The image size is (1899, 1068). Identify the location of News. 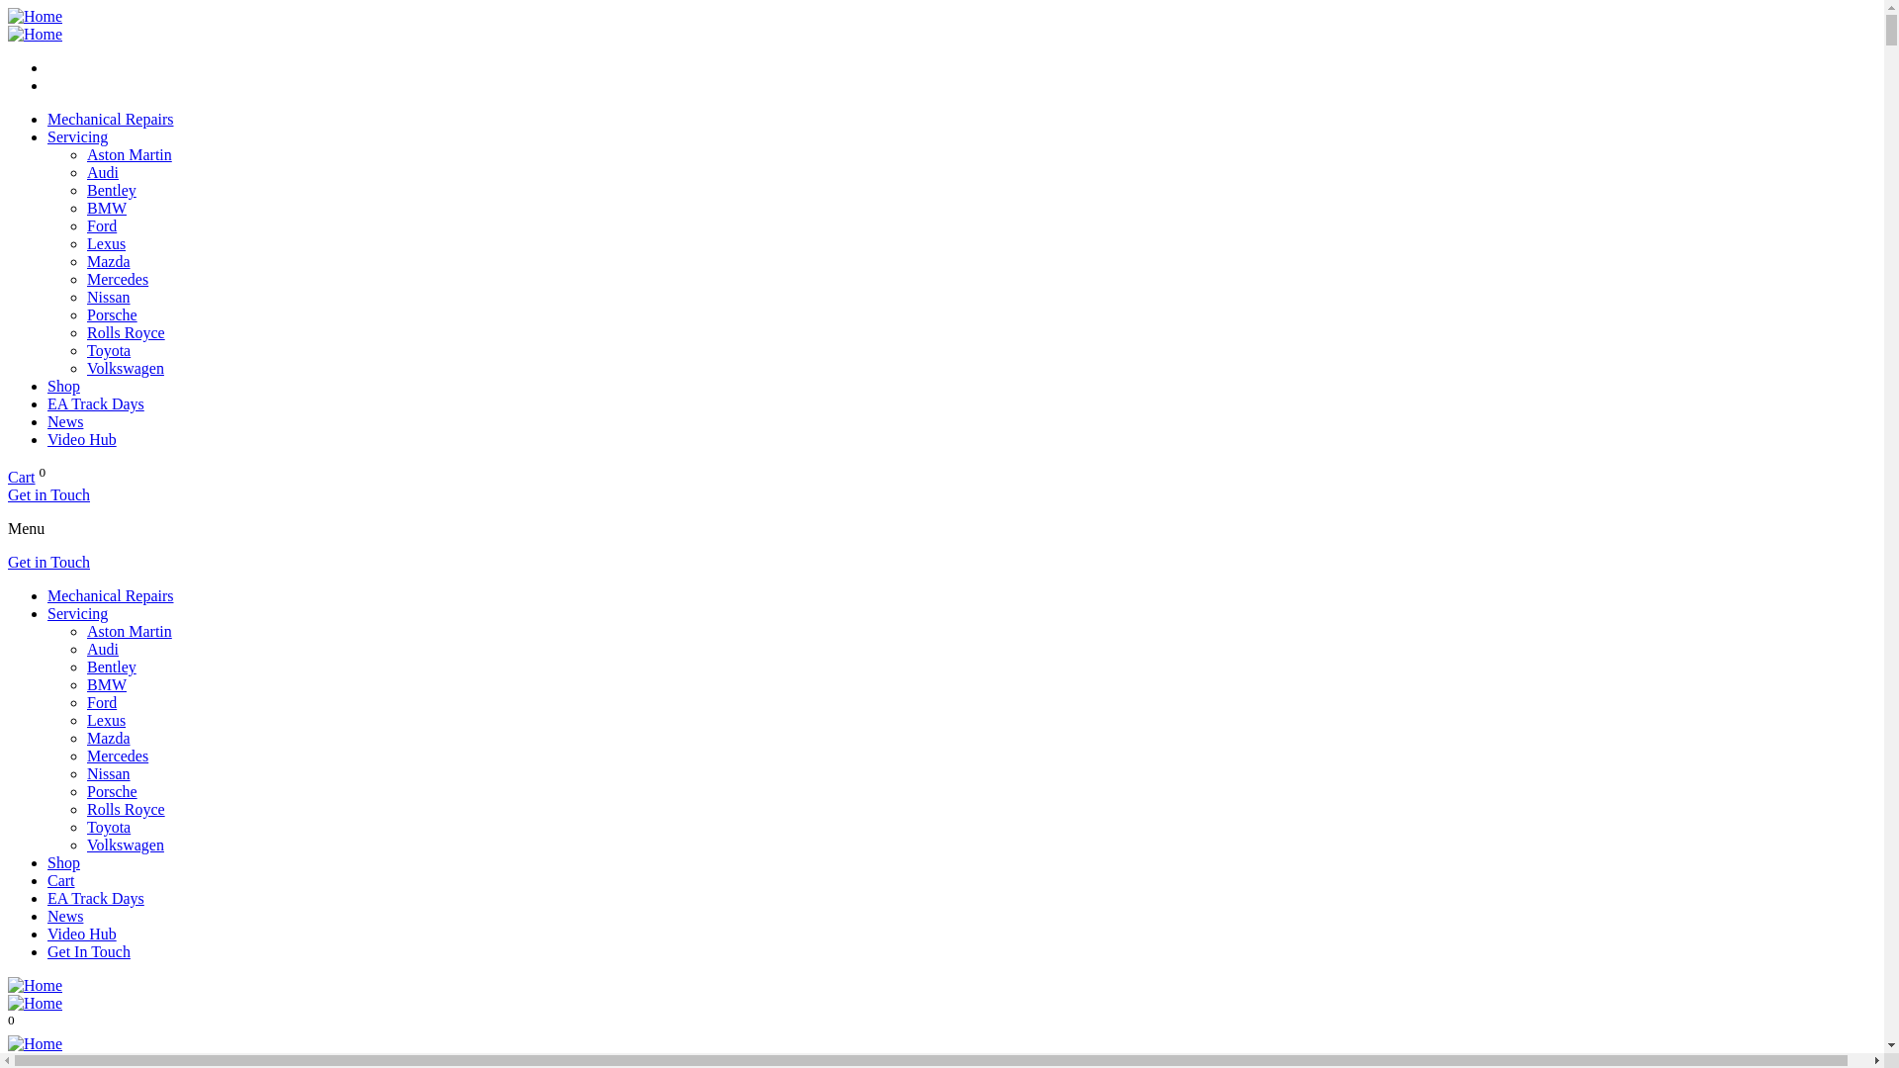
(65, 916).